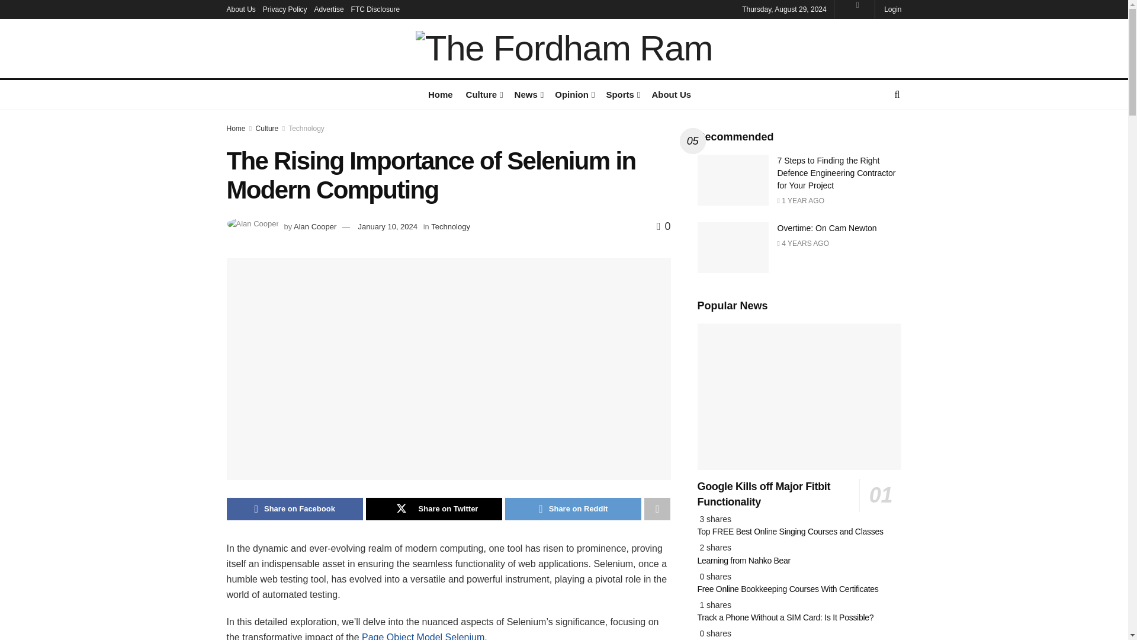 Image resolution: width=1137 pixels, height=640 pixels. I want to click on About Us, so click(240, 9).